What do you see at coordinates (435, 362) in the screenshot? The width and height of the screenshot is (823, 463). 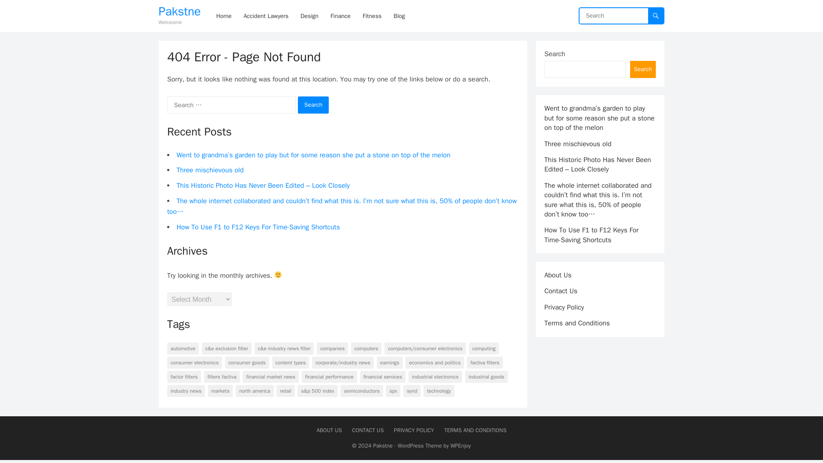 I see `economics and politics` at bounding box center [435, 362].